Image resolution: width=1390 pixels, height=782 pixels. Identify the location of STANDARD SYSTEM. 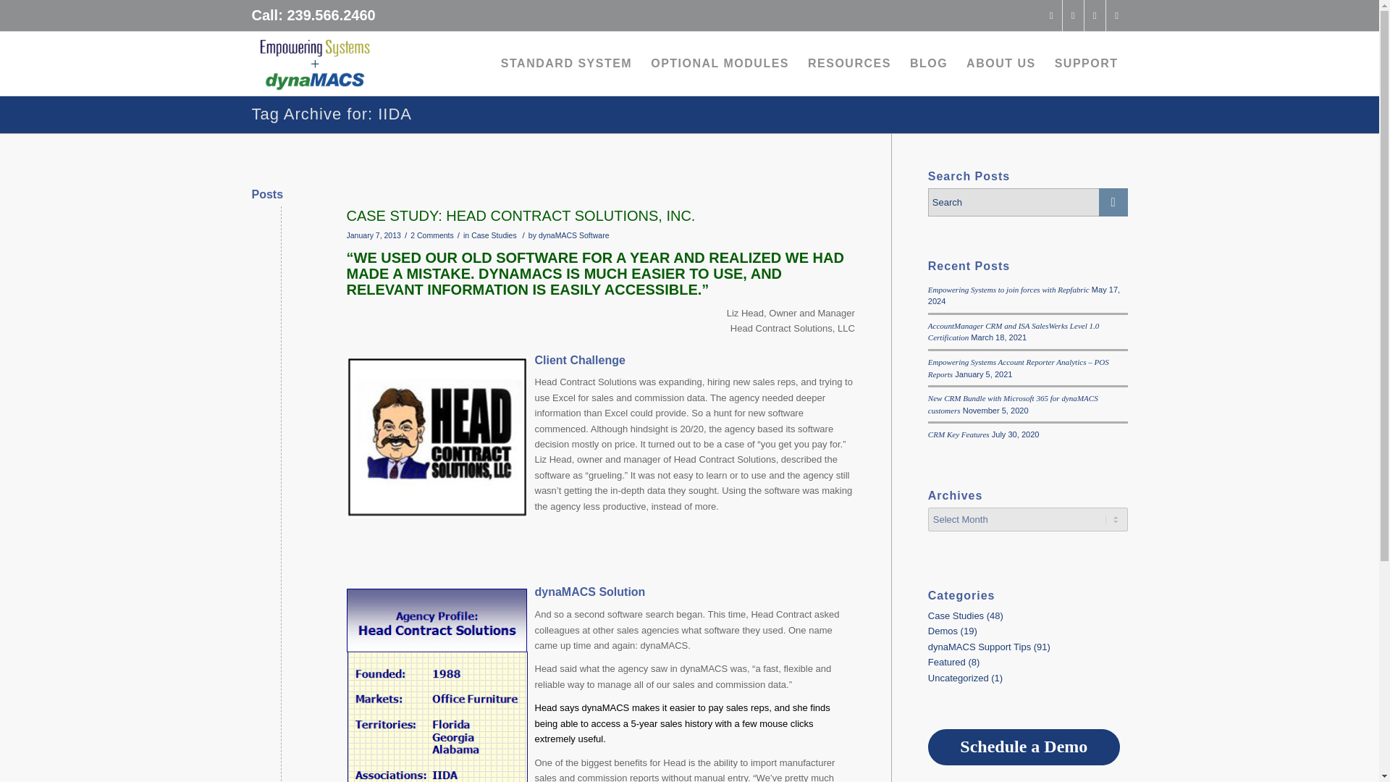
(566, 64).